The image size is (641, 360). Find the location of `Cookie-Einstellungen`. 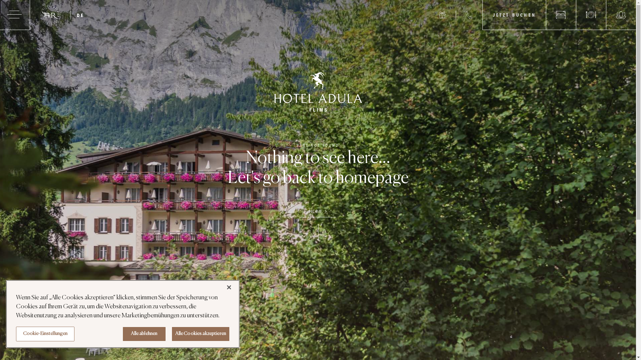

Cookie-Einstellungen is located at coordinates (45, 334).